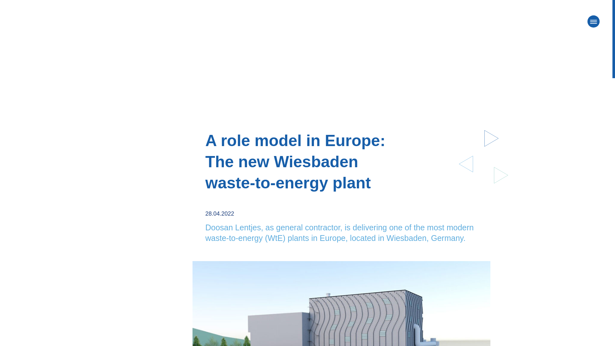  Describe the element at coordinates (593, 21) in the screenshot. I see `Menu` at that location.